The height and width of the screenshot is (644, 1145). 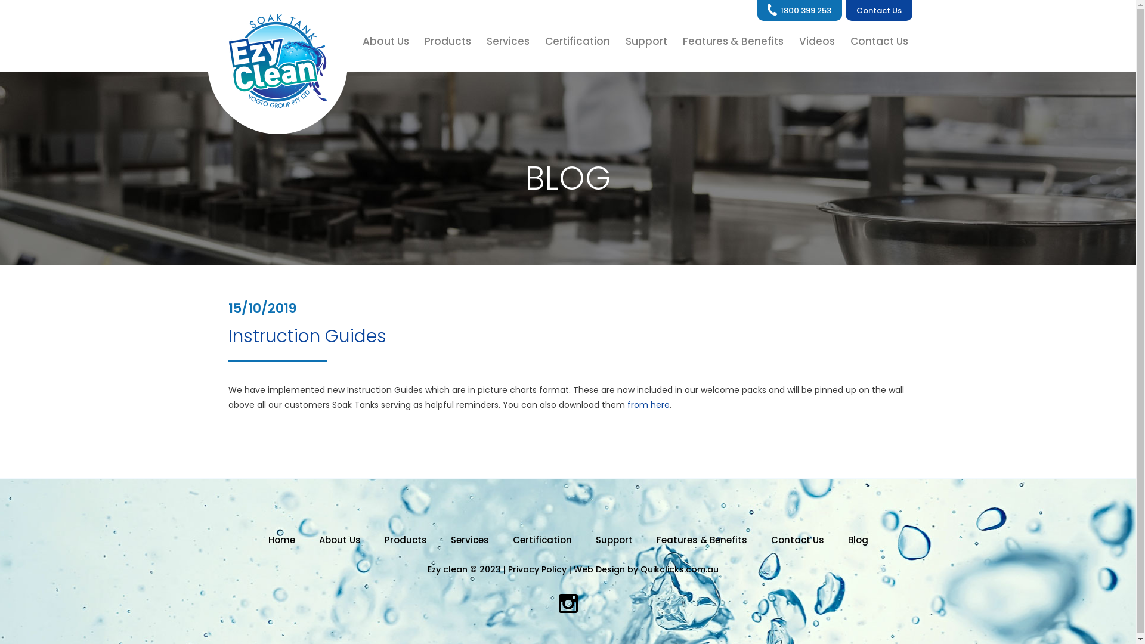 What do you see at coordinates (875, 41) in the screenshot?
I see `Contact Us` at bounding box center [875, 41].